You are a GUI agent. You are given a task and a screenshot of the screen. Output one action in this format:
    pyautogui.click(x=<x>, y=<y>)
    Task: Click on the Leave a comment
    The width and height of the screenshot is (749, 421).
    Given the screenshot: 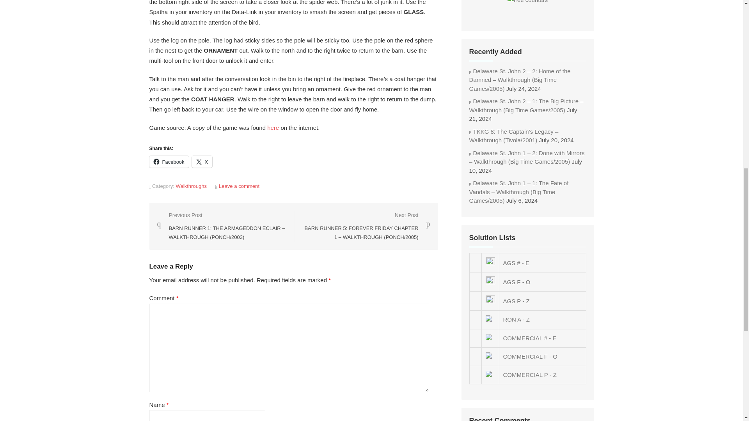 What is the action you would take?
    pyautogui.click(x=239, y=186)
    